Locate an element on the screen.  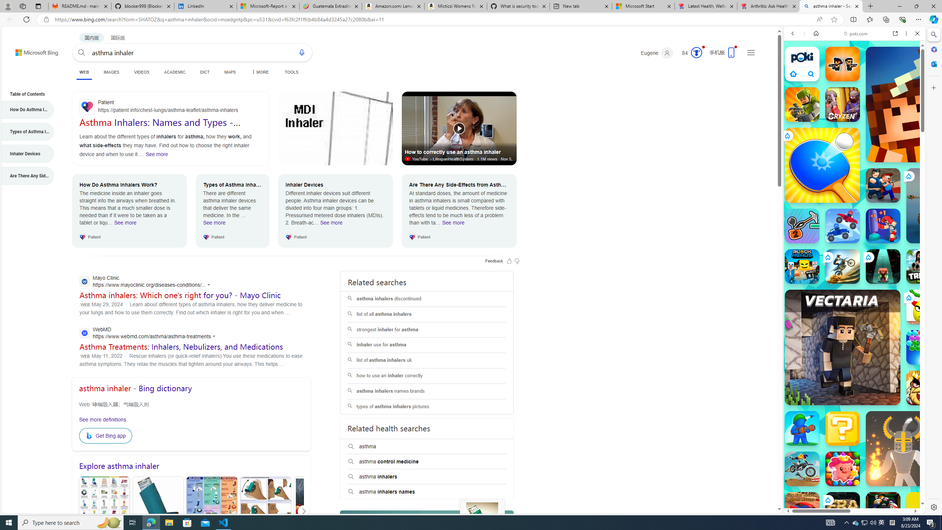
Crazy Cars is located at coordinates (918, 372).